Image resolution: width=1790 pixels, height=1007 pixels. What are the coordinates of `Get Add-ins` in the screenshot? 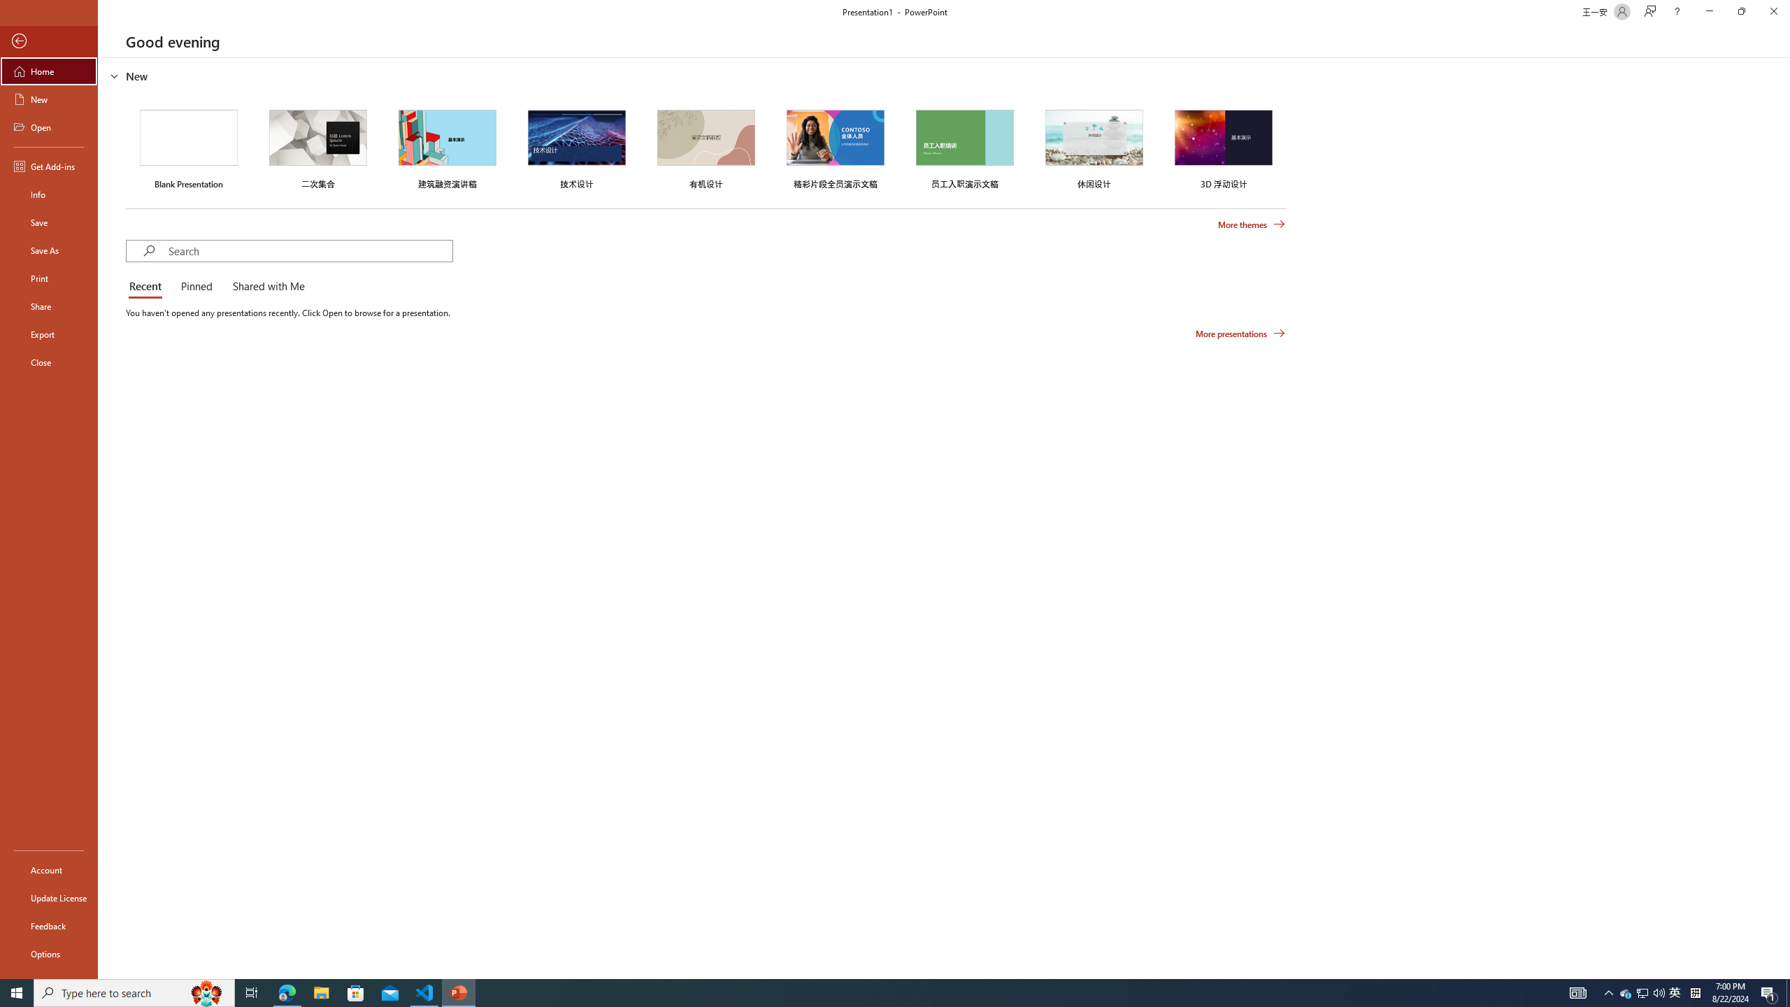 It's located at (49, 166).